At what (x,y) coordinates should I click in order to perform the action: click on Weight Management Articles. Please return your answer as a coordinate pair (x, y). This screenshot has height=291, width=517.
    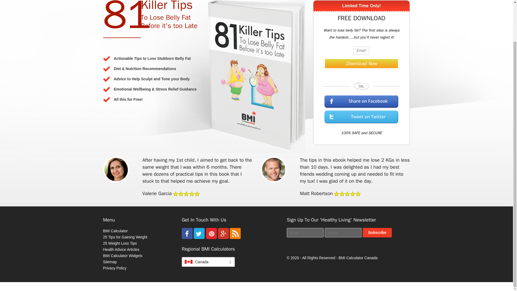
    Looking at the image, I should click on (121, 250).